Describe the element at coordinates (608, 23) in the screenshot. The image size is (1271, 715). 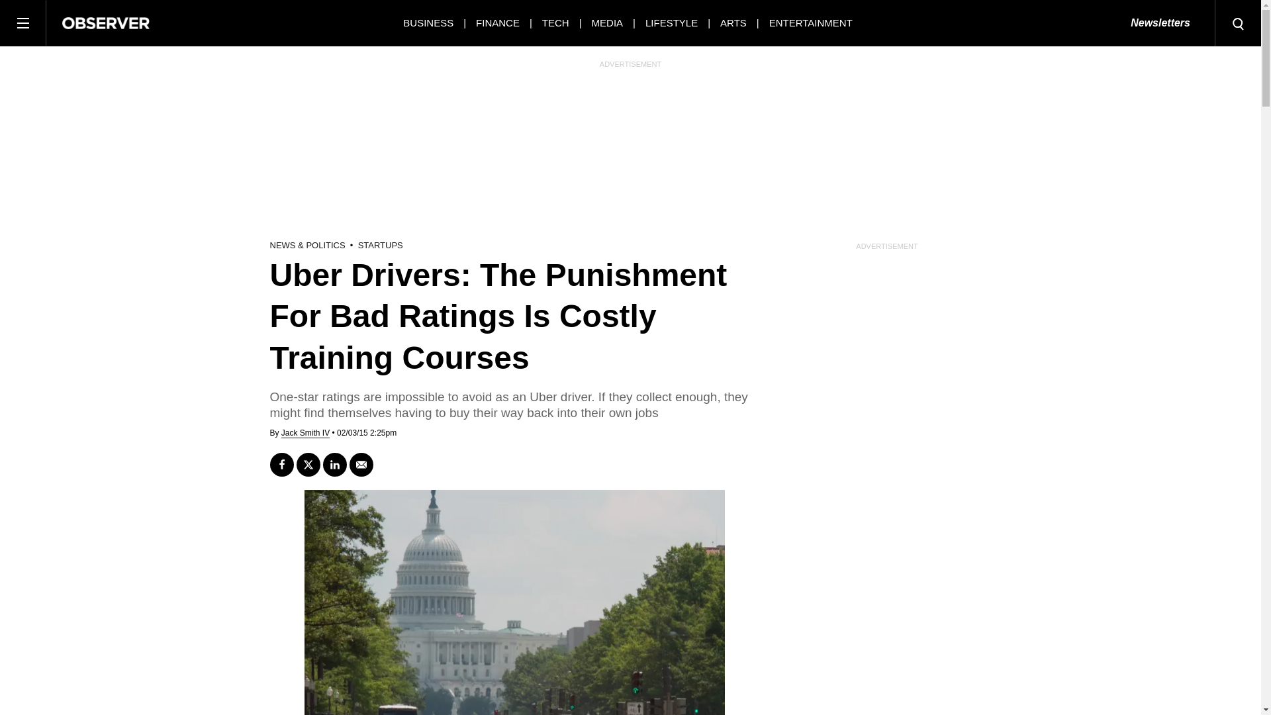
I see `MEDIA` at that location.